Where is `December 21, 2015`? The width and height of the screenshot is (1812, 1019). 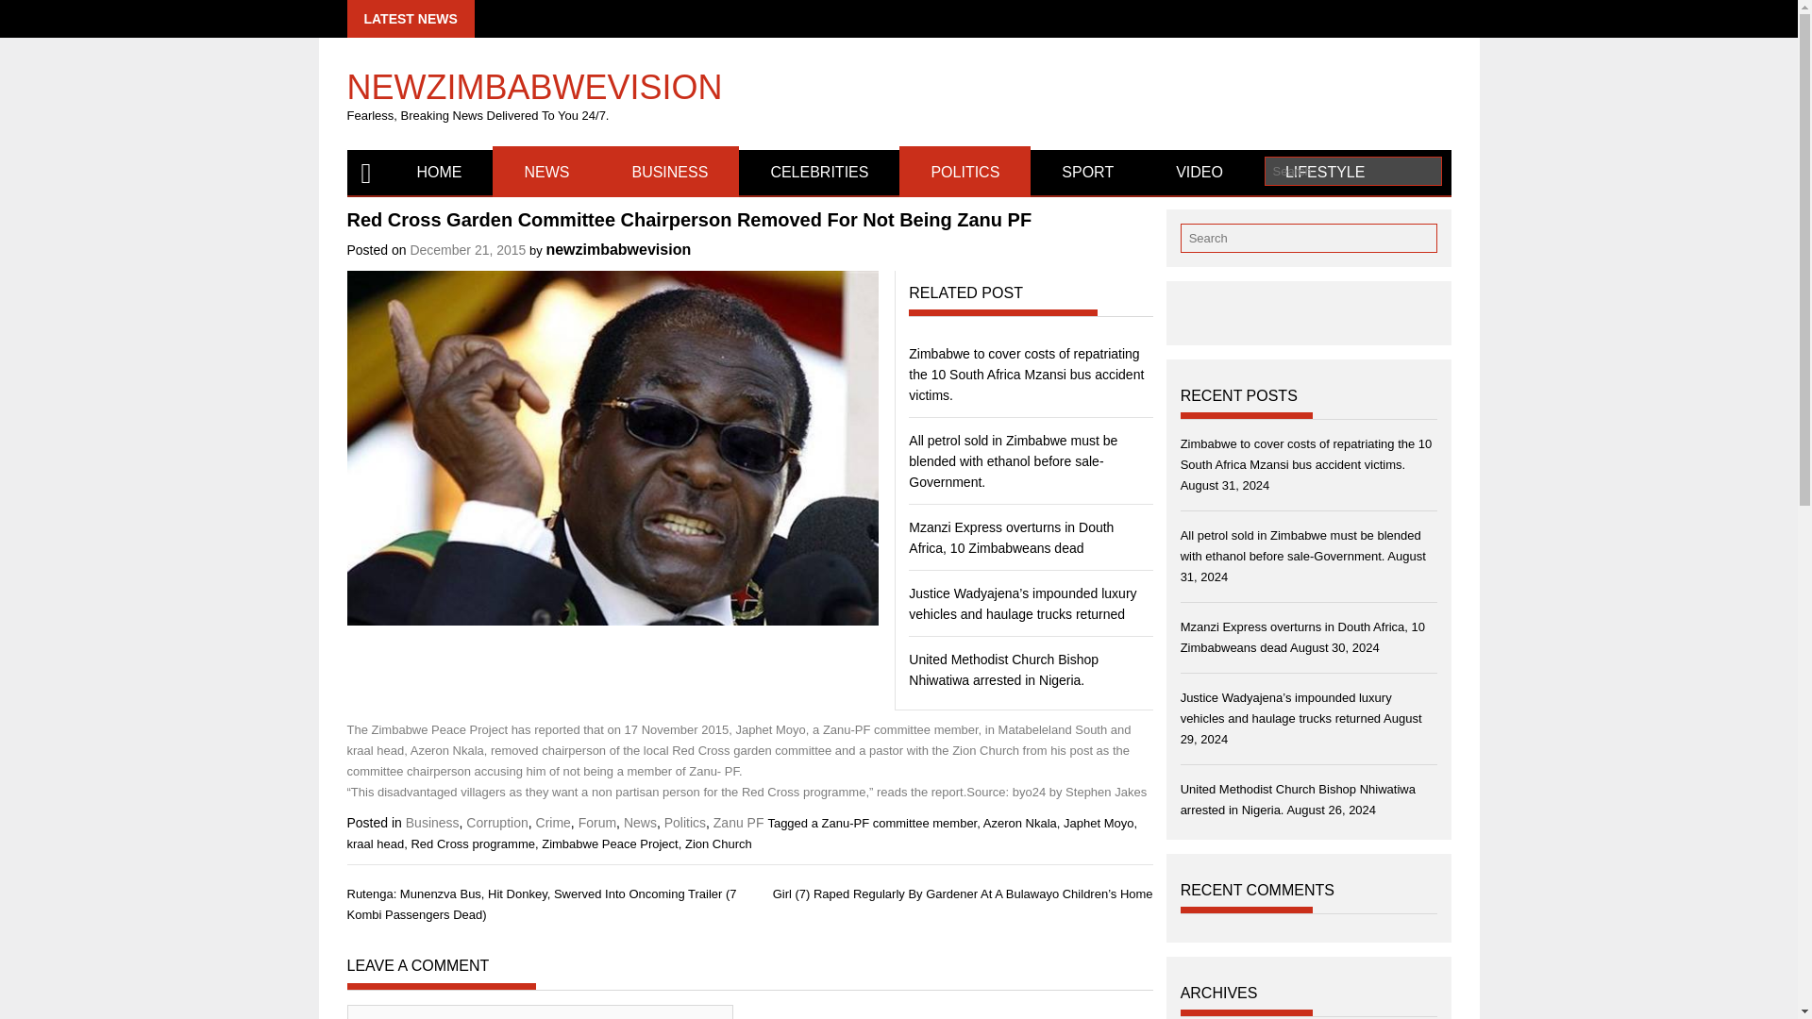 December 21, 2015 is located at coordinates (466, 250).